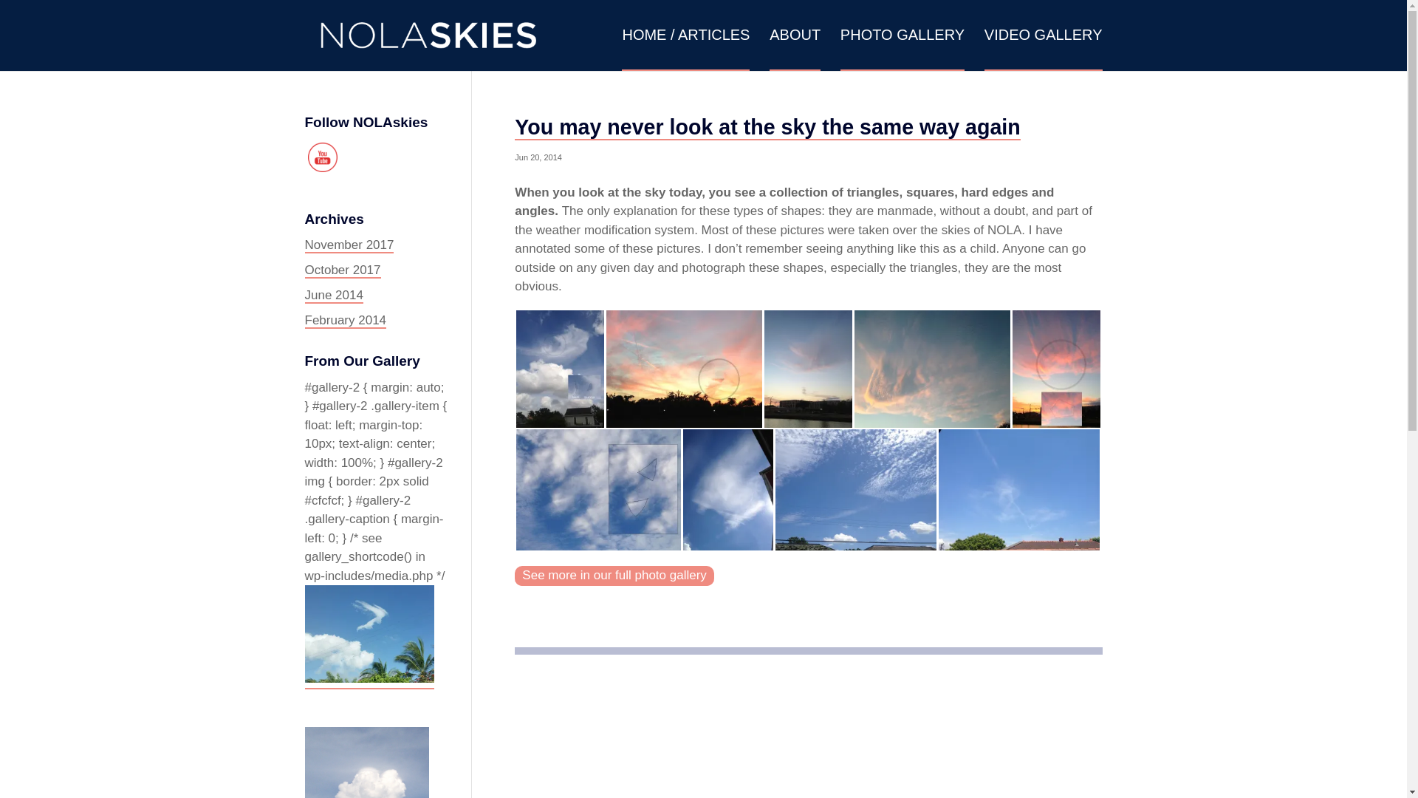 Image resolution: width=1418 pixels, height=798 pixels. I want to click on PHOTO GALLERY, so click(902, 50).